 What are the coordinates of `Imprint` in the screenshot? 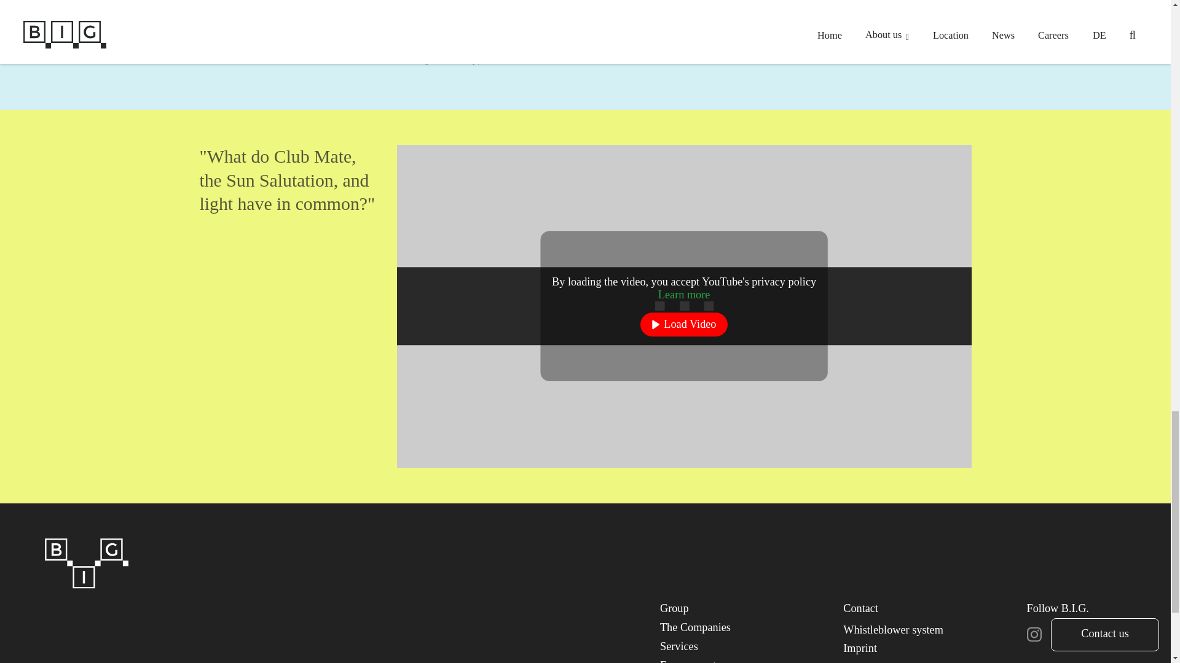 It's located at (860, 648).